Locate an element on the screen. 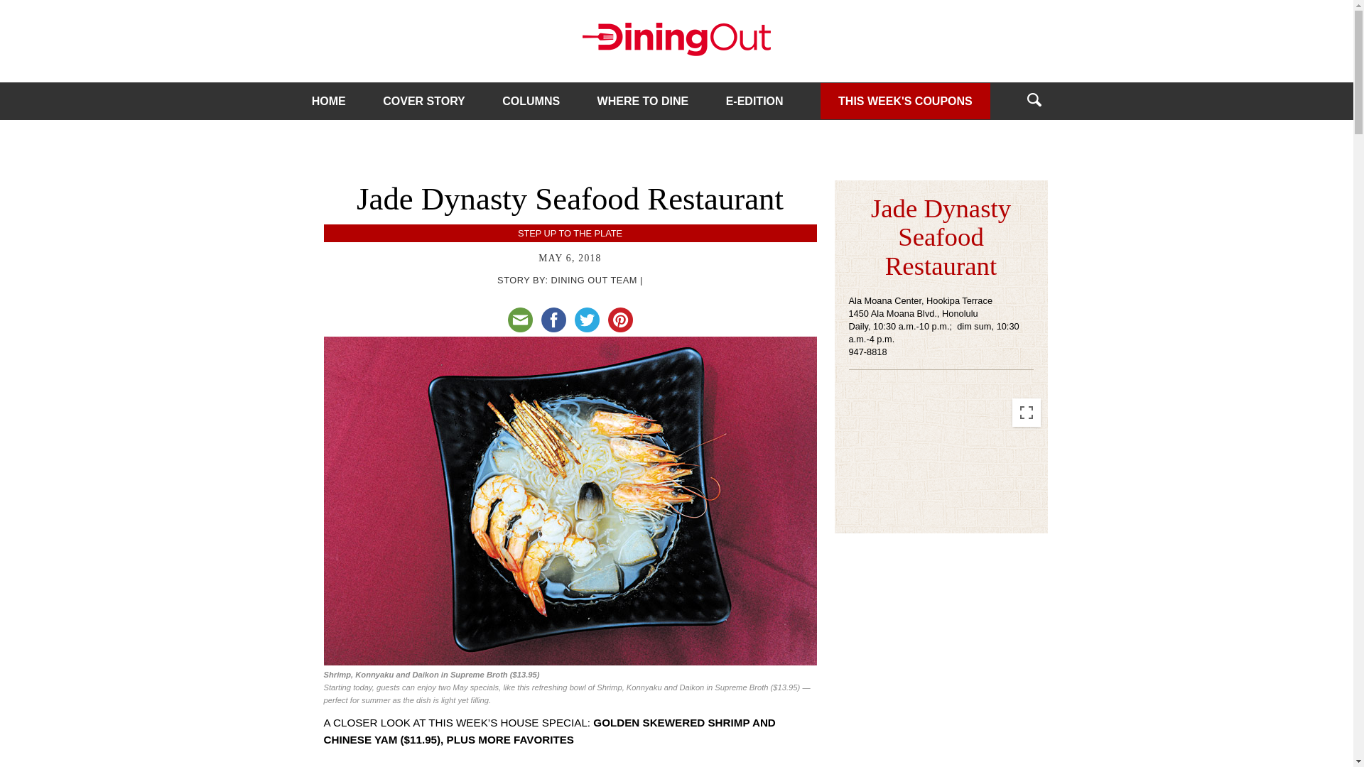 The height and width of the screenshot is (767, 1364). Step Up to the Plate is located at coordinates (570, 233).